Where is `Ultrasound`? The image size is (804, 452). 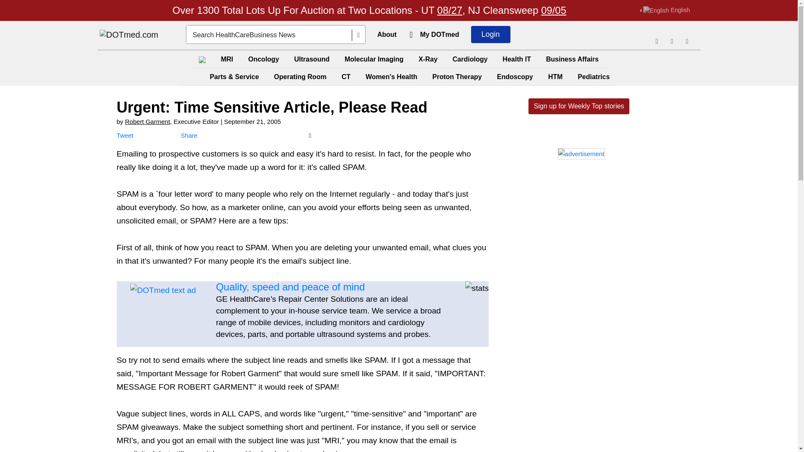
Ultrasound is located at coordinates (312, 59).